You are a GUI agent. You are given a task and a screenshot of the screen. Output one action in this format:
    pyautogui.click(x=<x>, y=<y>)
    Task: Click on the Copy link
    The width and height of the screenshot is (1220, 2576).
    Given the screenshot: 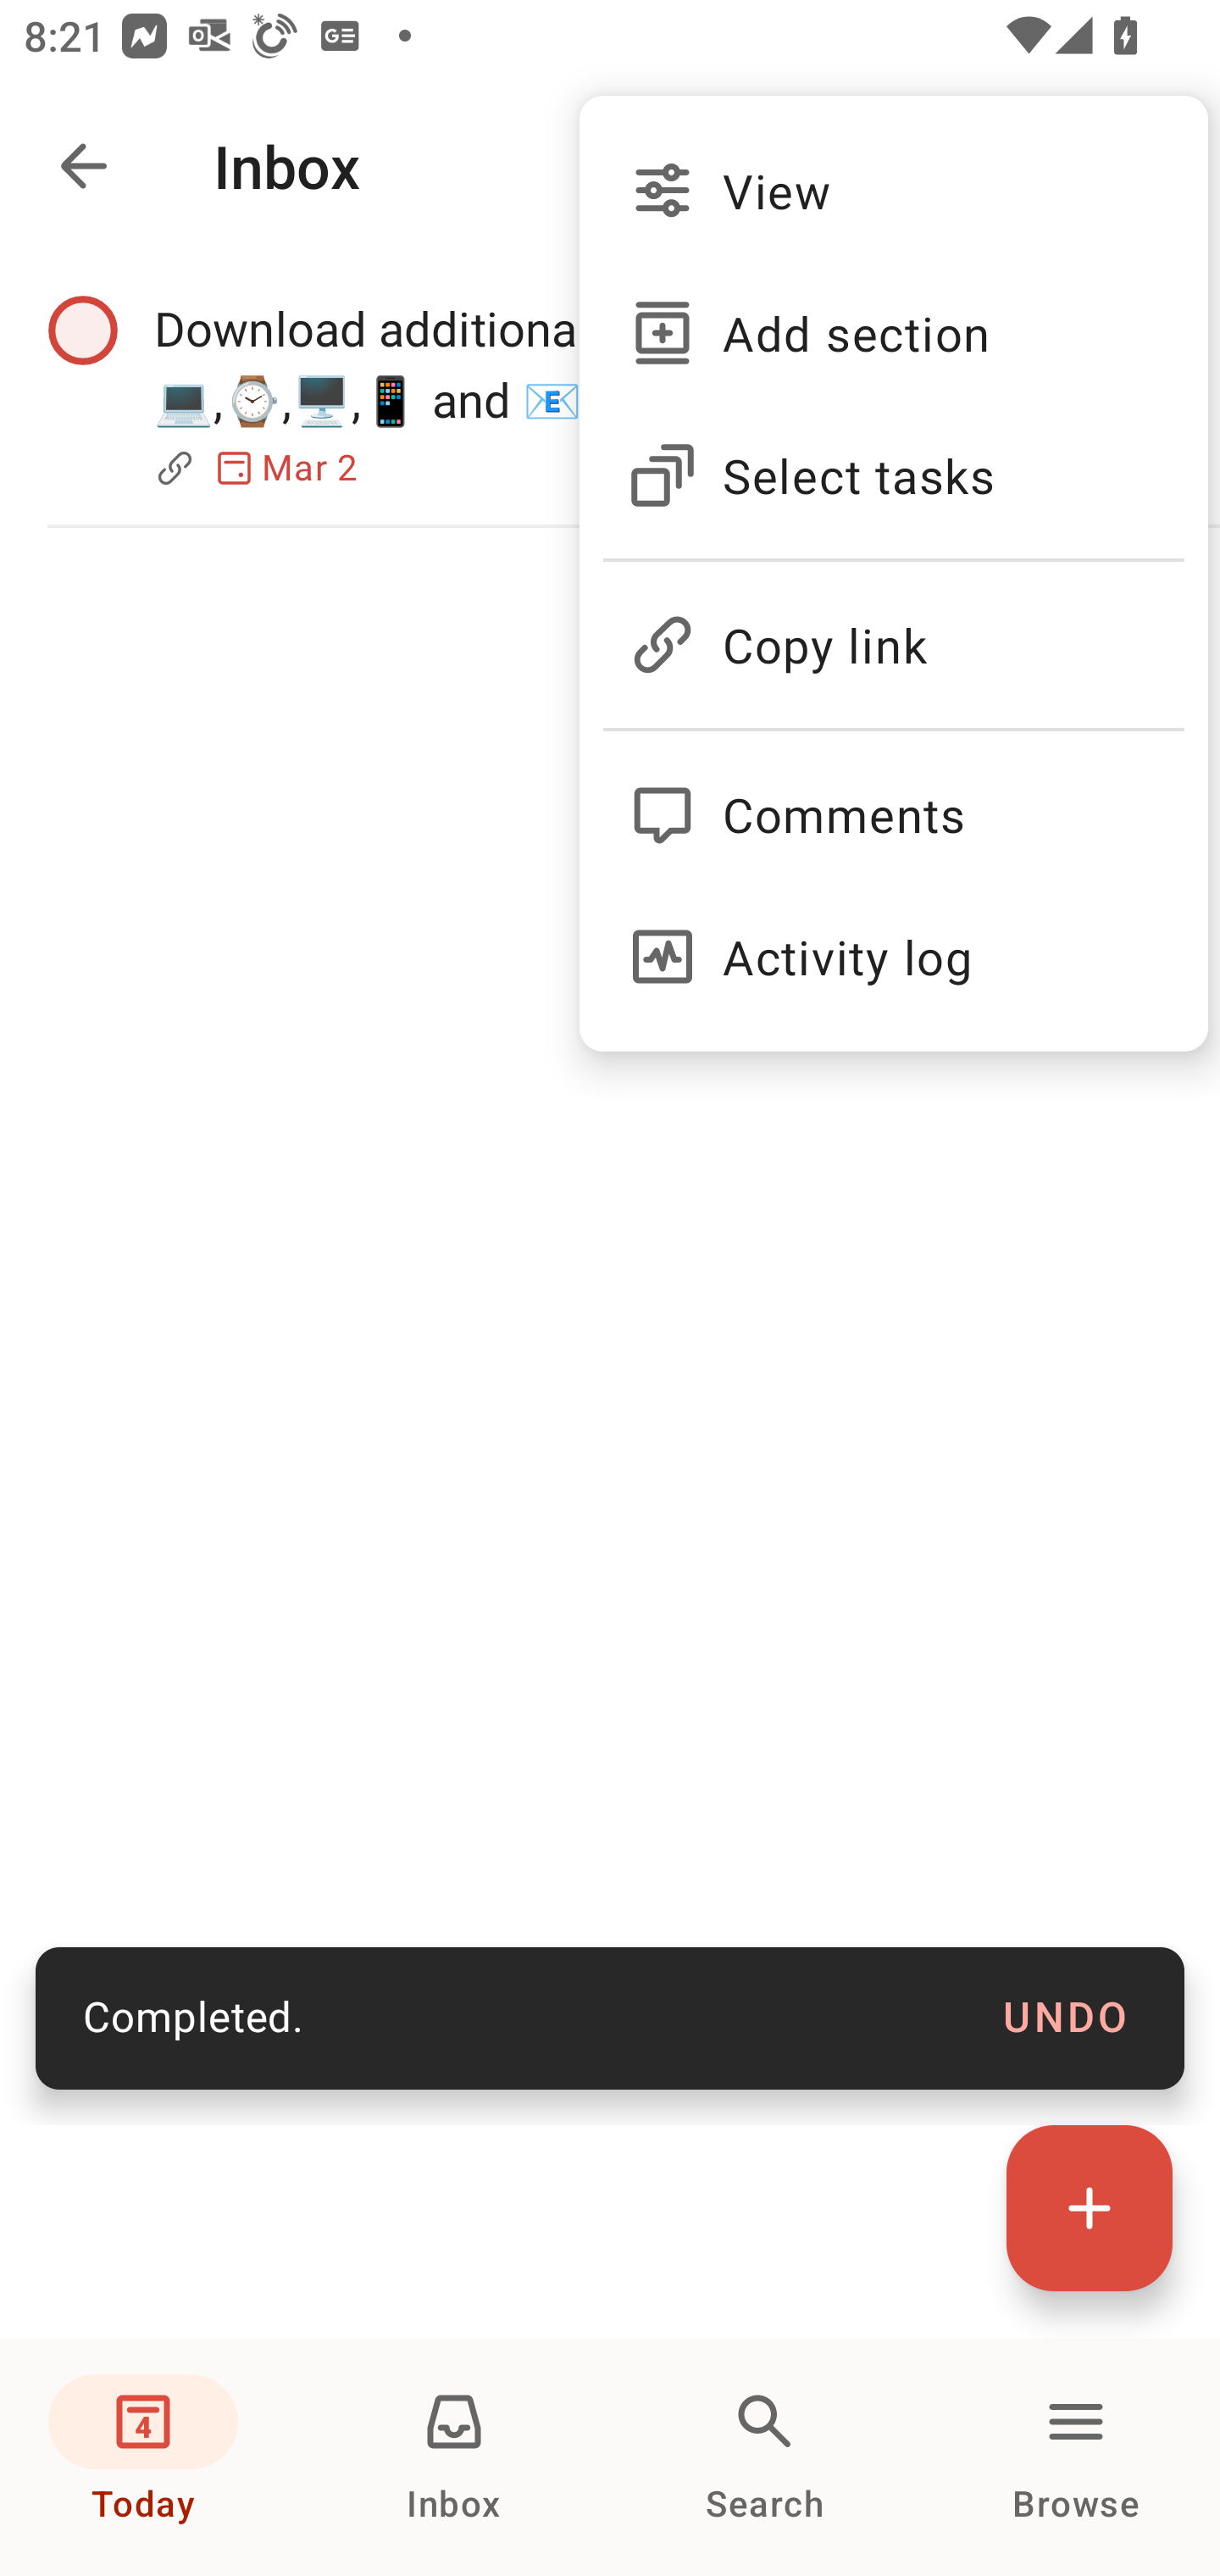 What is the action you would take?
    pyautogui.click(x=893, y=630)
    